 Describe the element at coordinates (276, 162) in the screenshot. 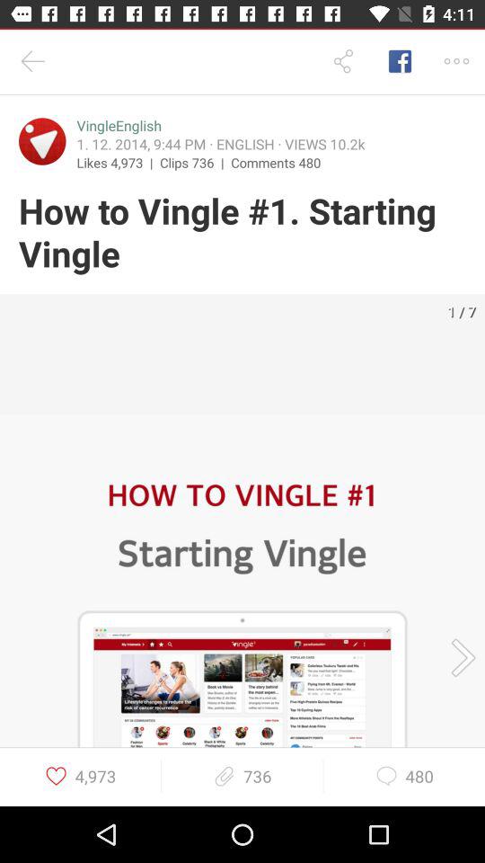

I see `choose item next to the clips 736  |   icon` at that location.